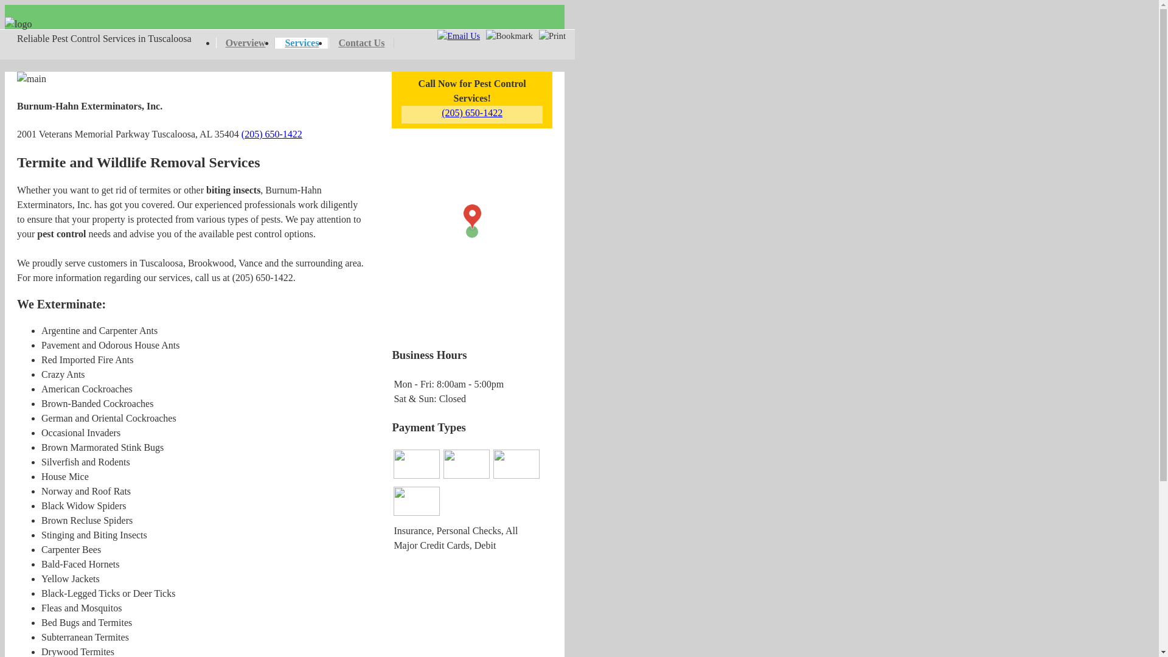 The height and width of the screenshot is (657, 1168). I want to click on Contact Us, so click(361, 43).